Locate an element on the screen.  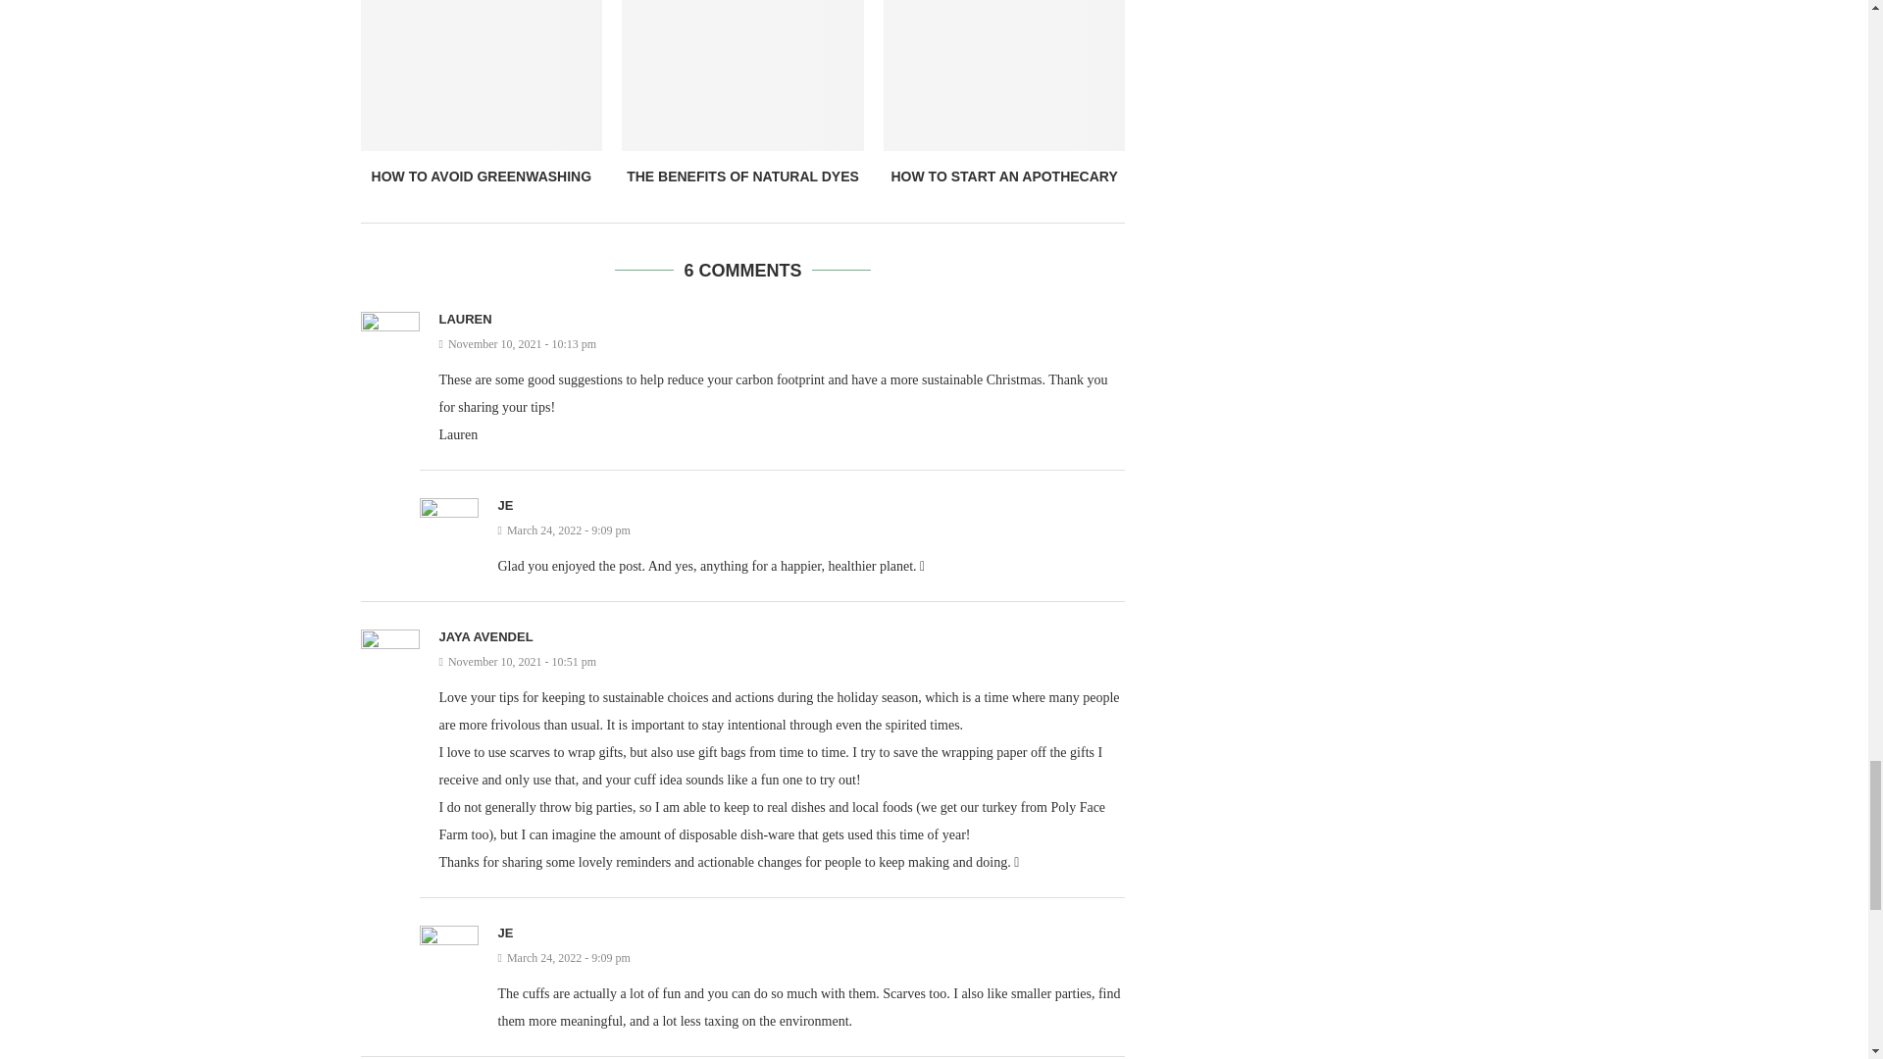
How to Start an Apothecary is located at coordinates (1004, 76).